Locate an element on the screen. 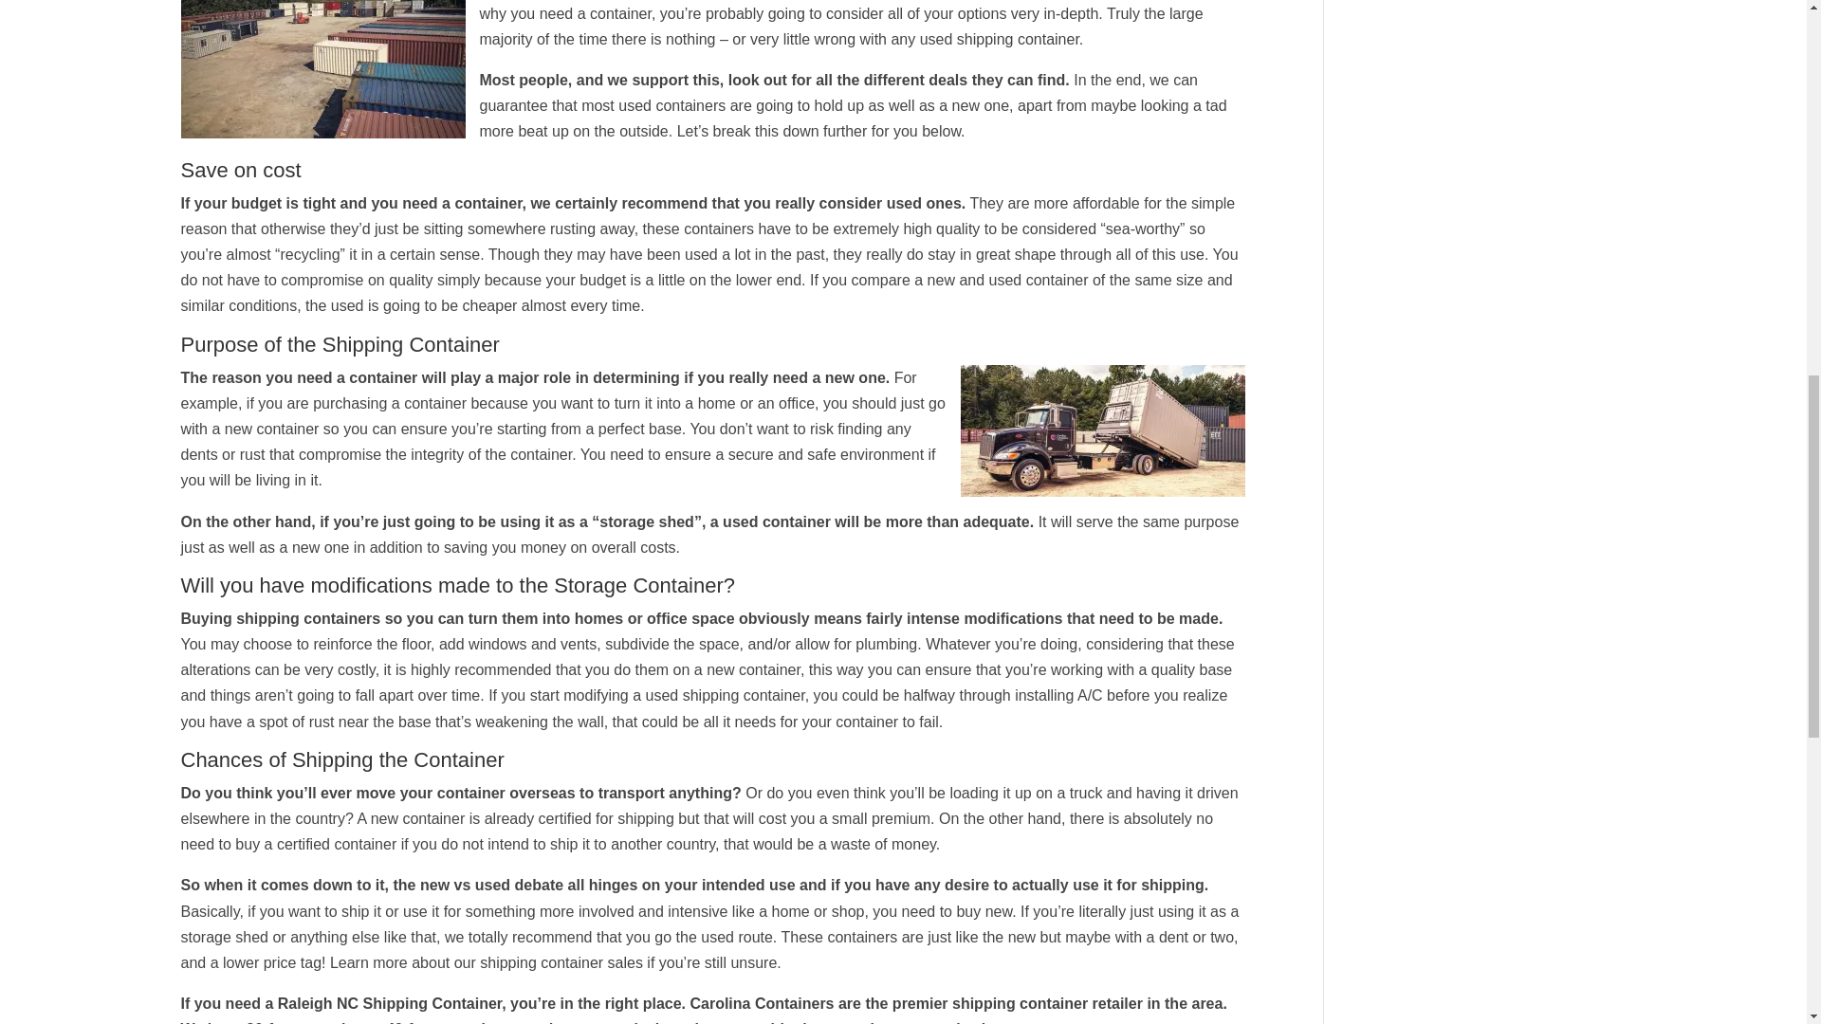  shipping container sales is located at coordinates (559, 961).